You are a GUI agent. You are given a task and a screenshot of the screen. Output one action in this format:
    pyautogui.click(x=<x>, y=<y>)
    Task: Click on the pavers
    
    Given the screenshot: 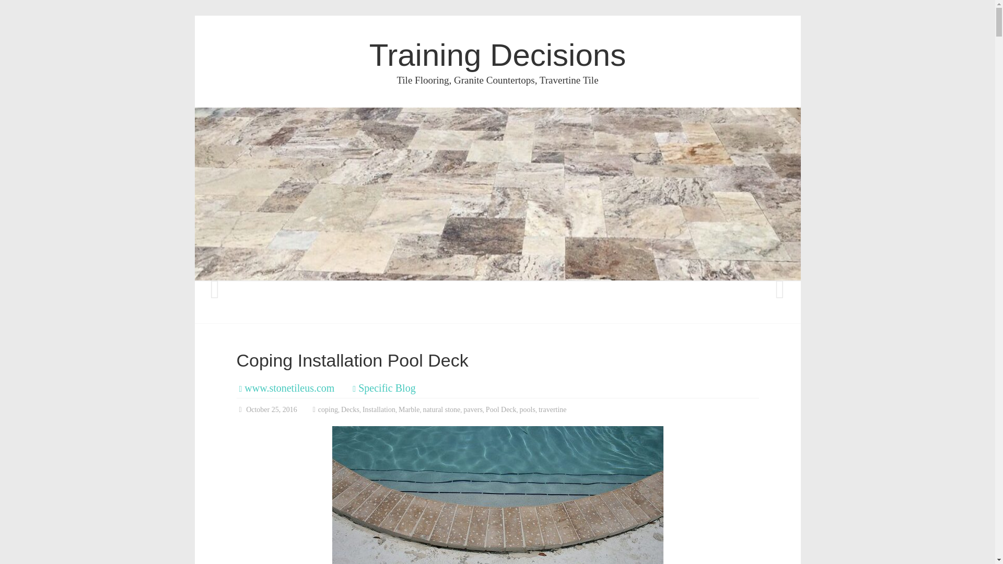 What is the action you would take?
    pyautogui.click(x=473, y=409)
    